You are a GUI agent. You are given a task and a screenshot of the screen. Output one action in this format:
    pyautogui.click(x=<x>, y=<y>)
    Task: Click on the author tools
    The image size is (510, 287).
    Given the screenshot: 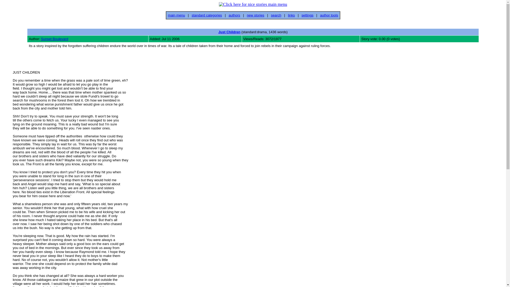 What is the action you would take?
    pyautogui.click(x=329, y=15)
    